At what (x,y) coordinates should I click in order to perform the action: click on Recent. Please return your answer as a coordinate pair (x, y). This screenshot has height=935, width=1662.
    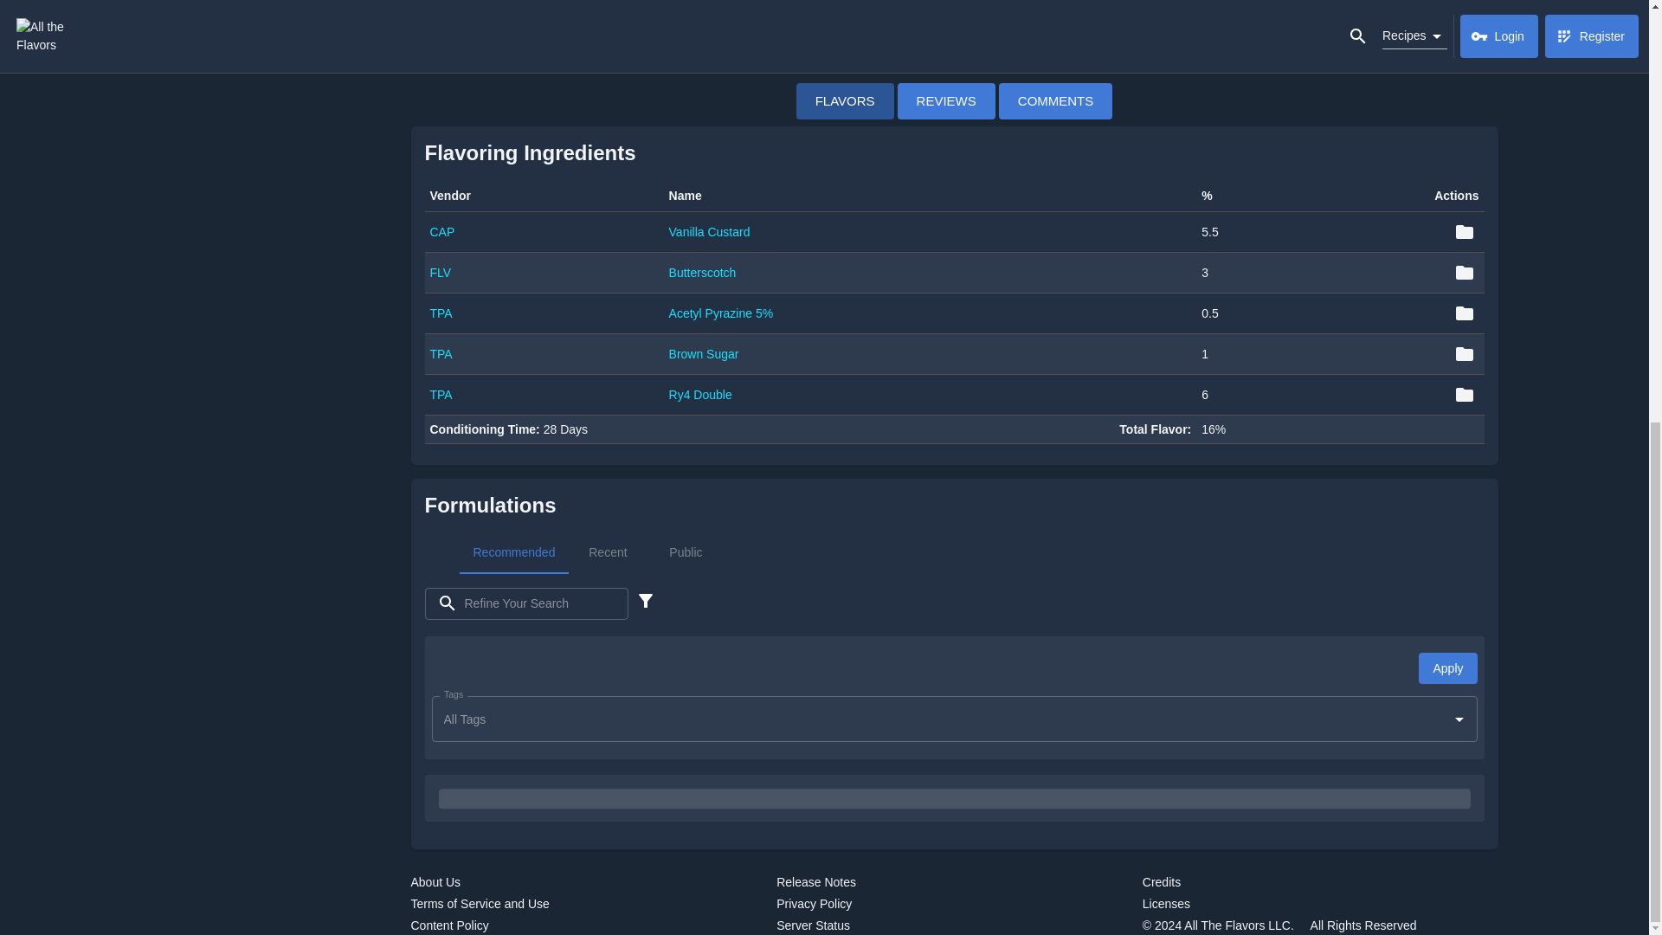
    Looking at the image, I should click on (440, 395).